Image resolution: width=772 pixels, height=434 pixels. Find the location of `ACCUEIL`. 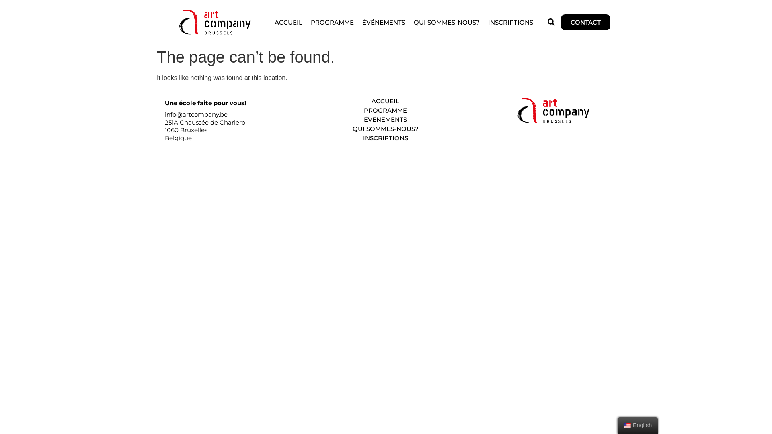

ACCUEIL is located at coordinates (385, 101).